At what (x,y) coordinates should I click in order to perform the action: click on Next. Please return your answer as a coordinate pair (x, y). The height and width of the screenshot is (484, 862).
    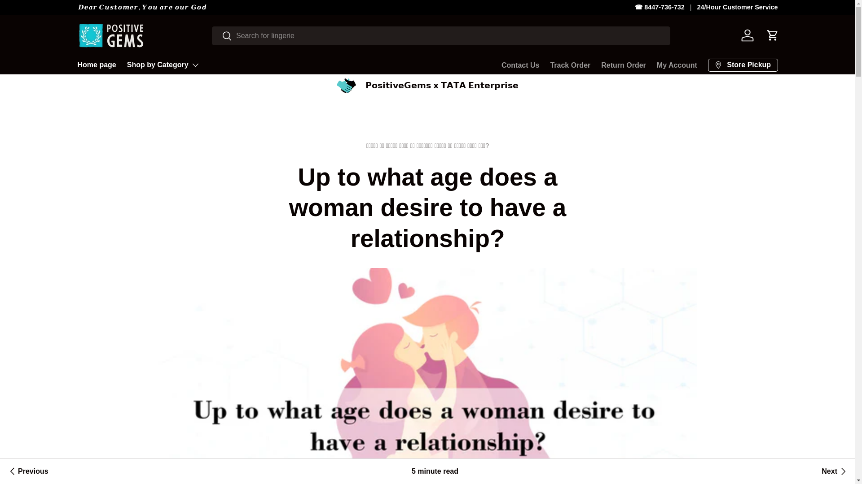
    Looking at the image, I should click on (835, 471).